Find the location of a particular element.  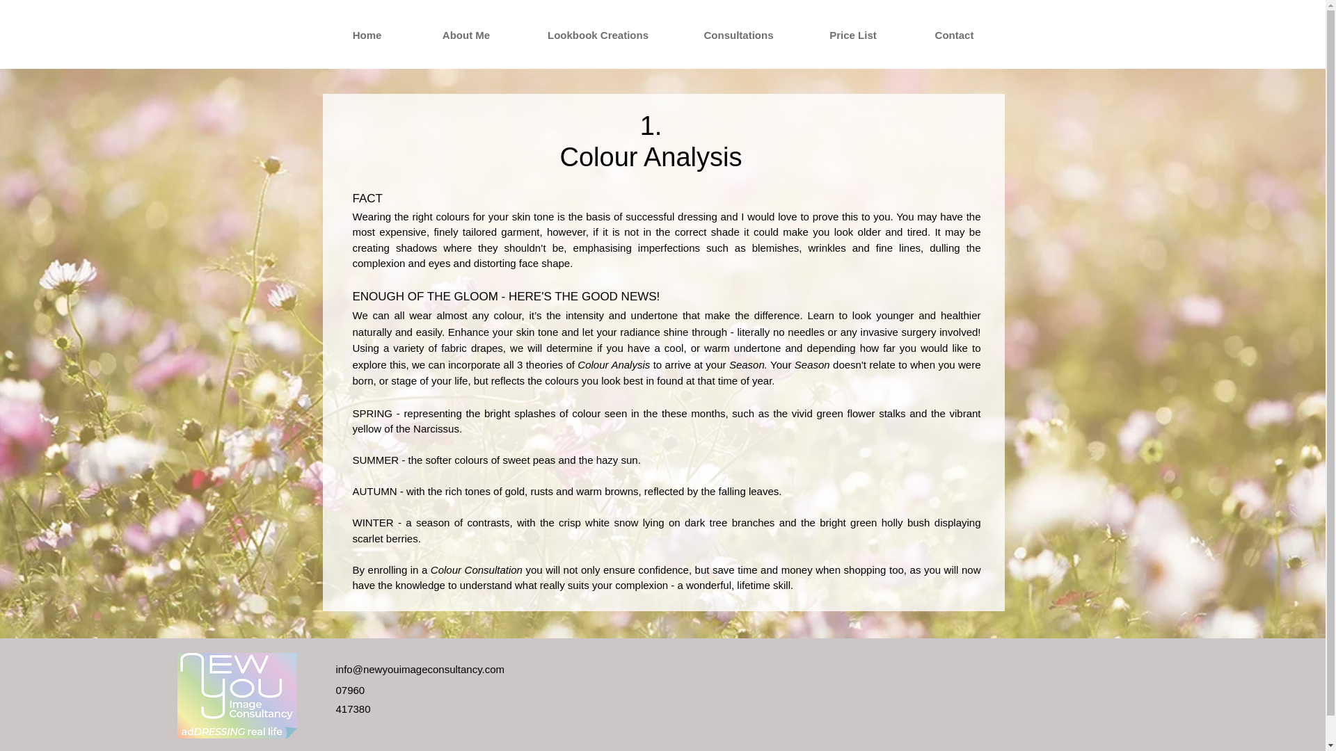

Contact is located at coordinates (953, 35).